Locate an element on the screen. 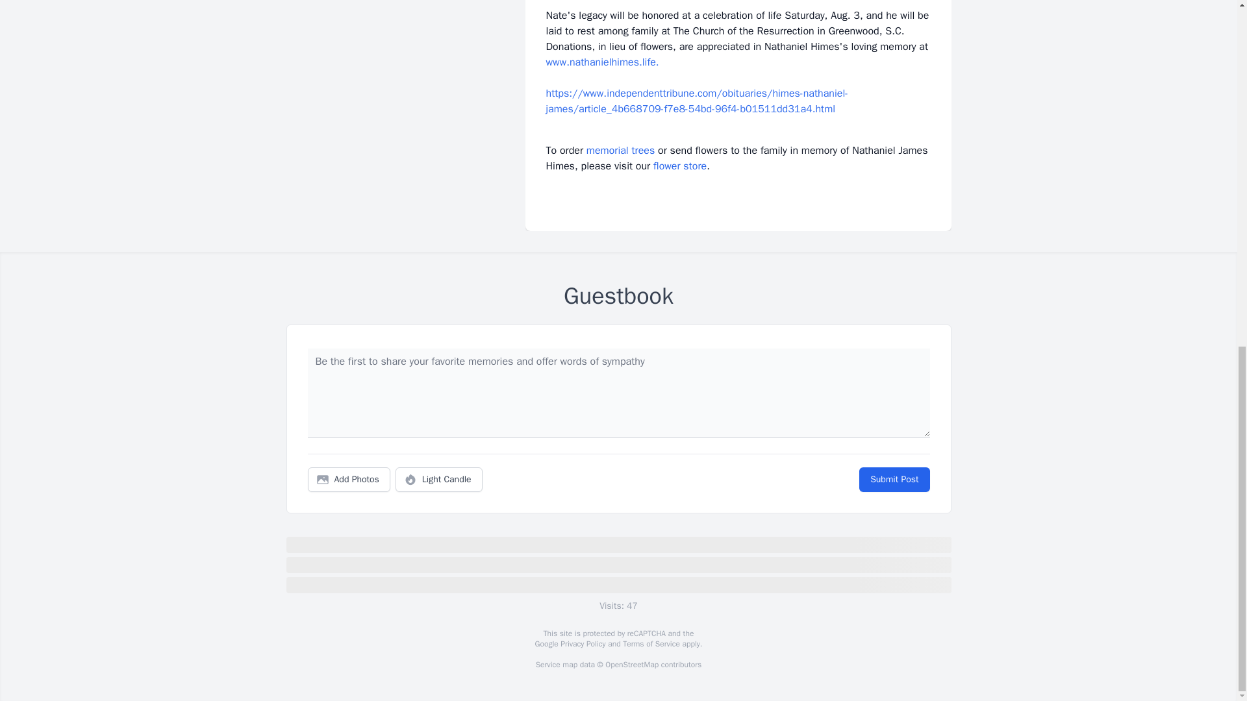 The height and width of the screenshot is (701, 1247). Terms of Service is located at coordinates (651, 644).